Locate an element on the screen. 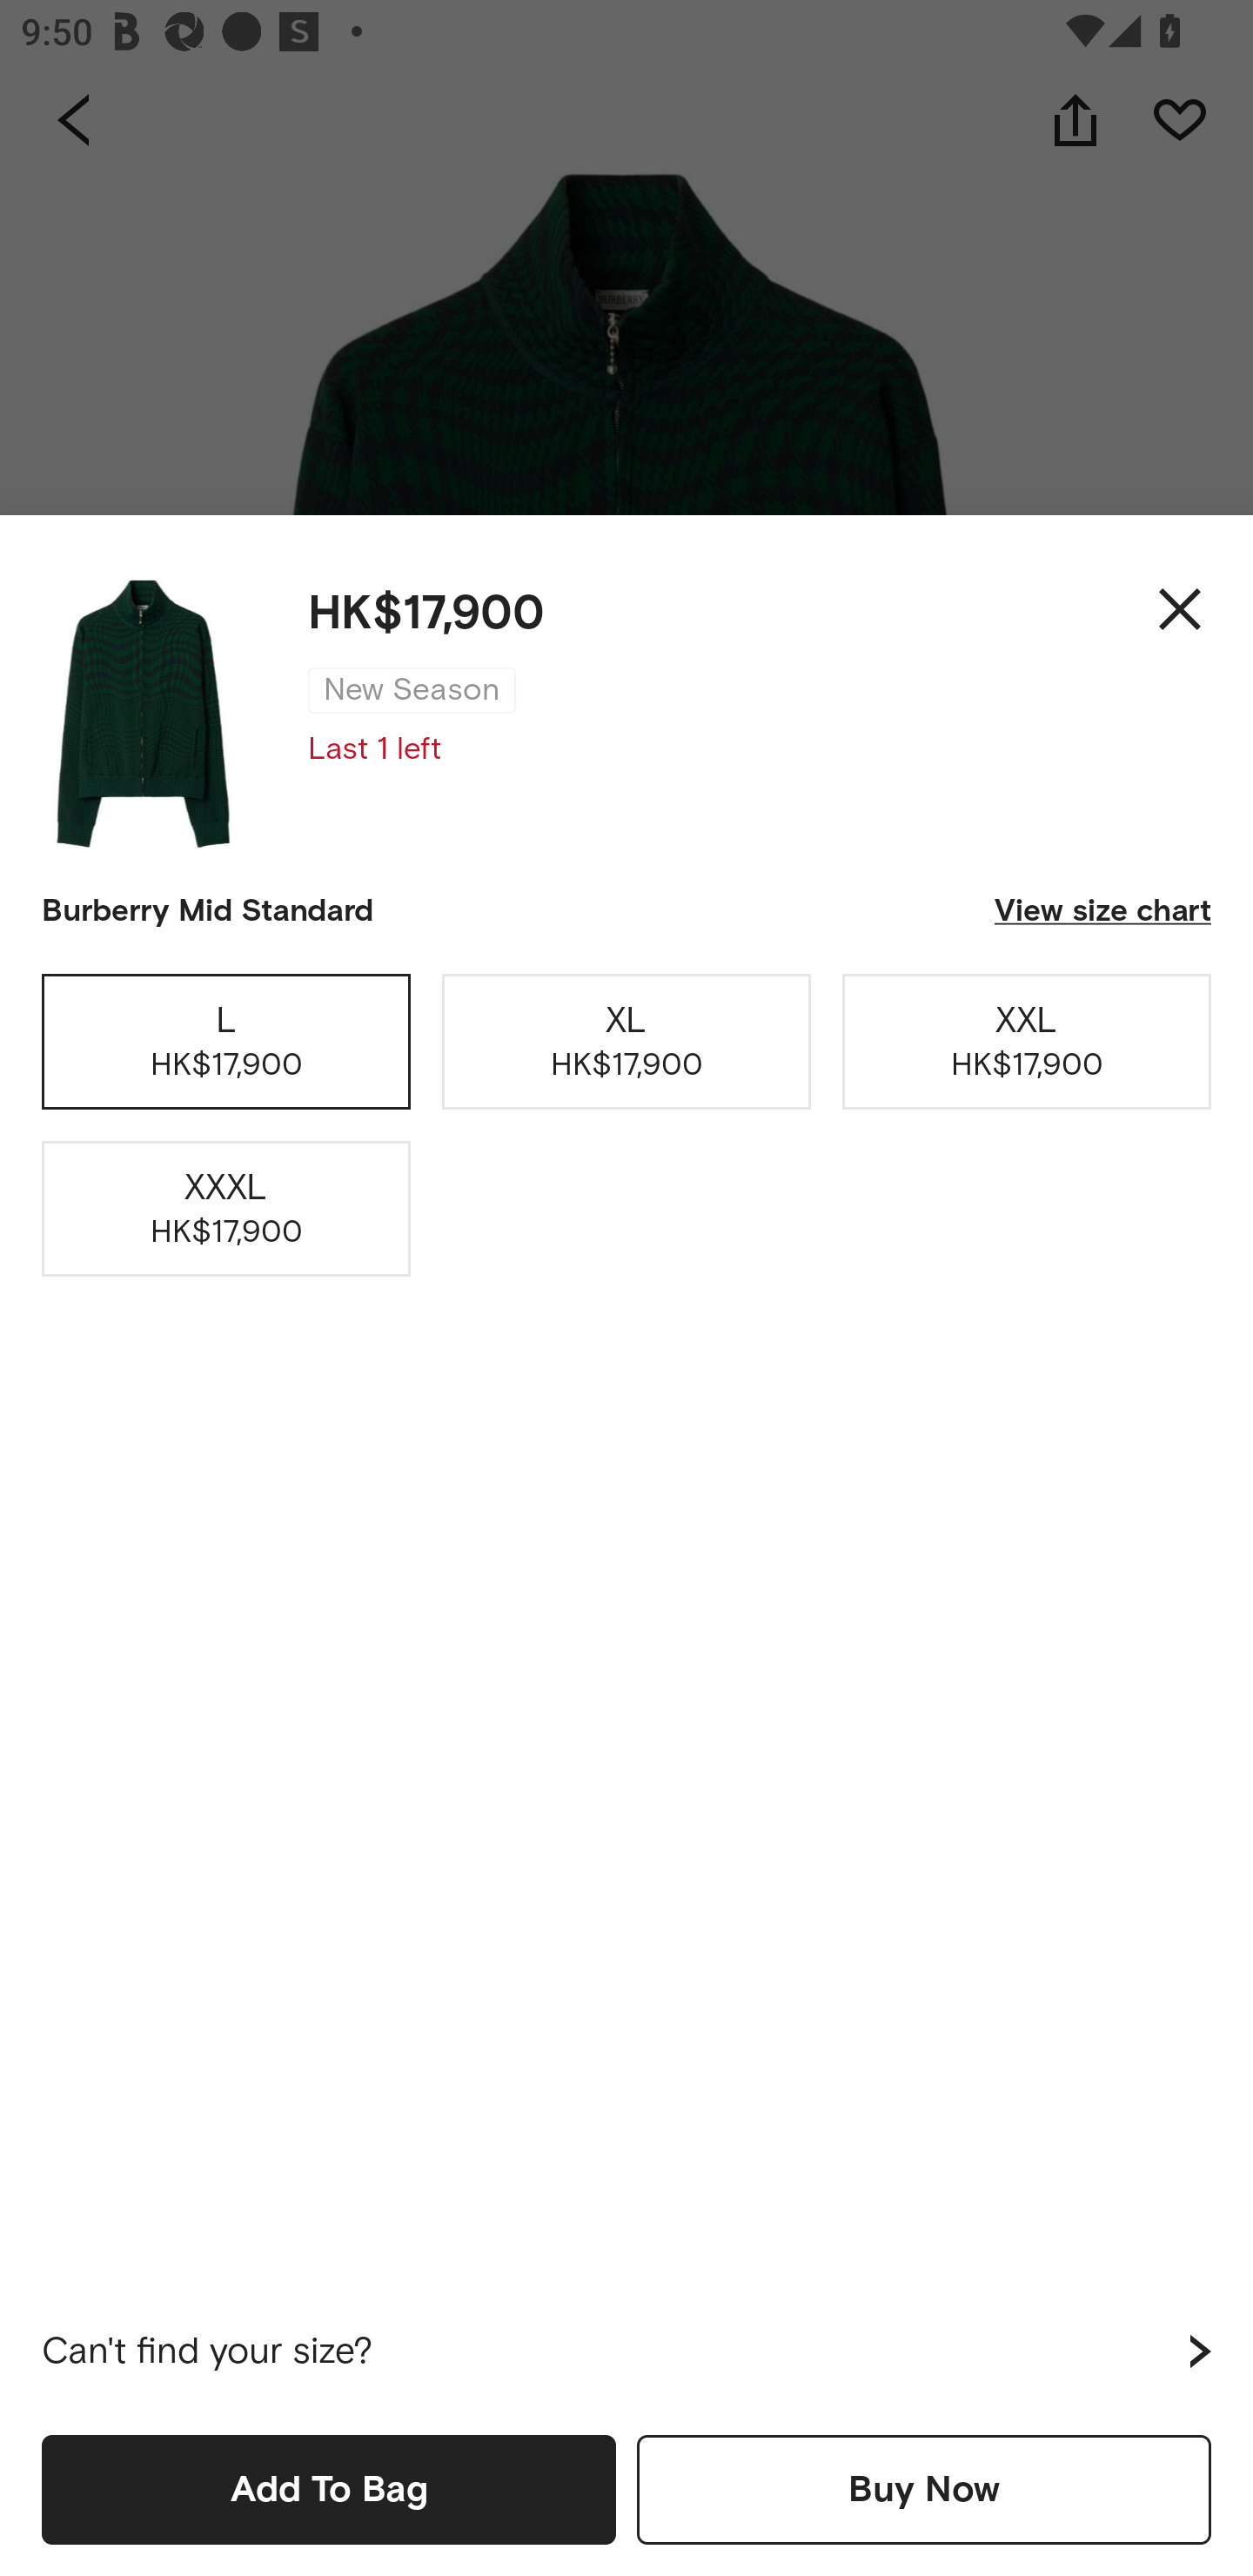 The height and width of the screenshot is (2576, 1253). Buy Now is located at coordinates (924, 2489).